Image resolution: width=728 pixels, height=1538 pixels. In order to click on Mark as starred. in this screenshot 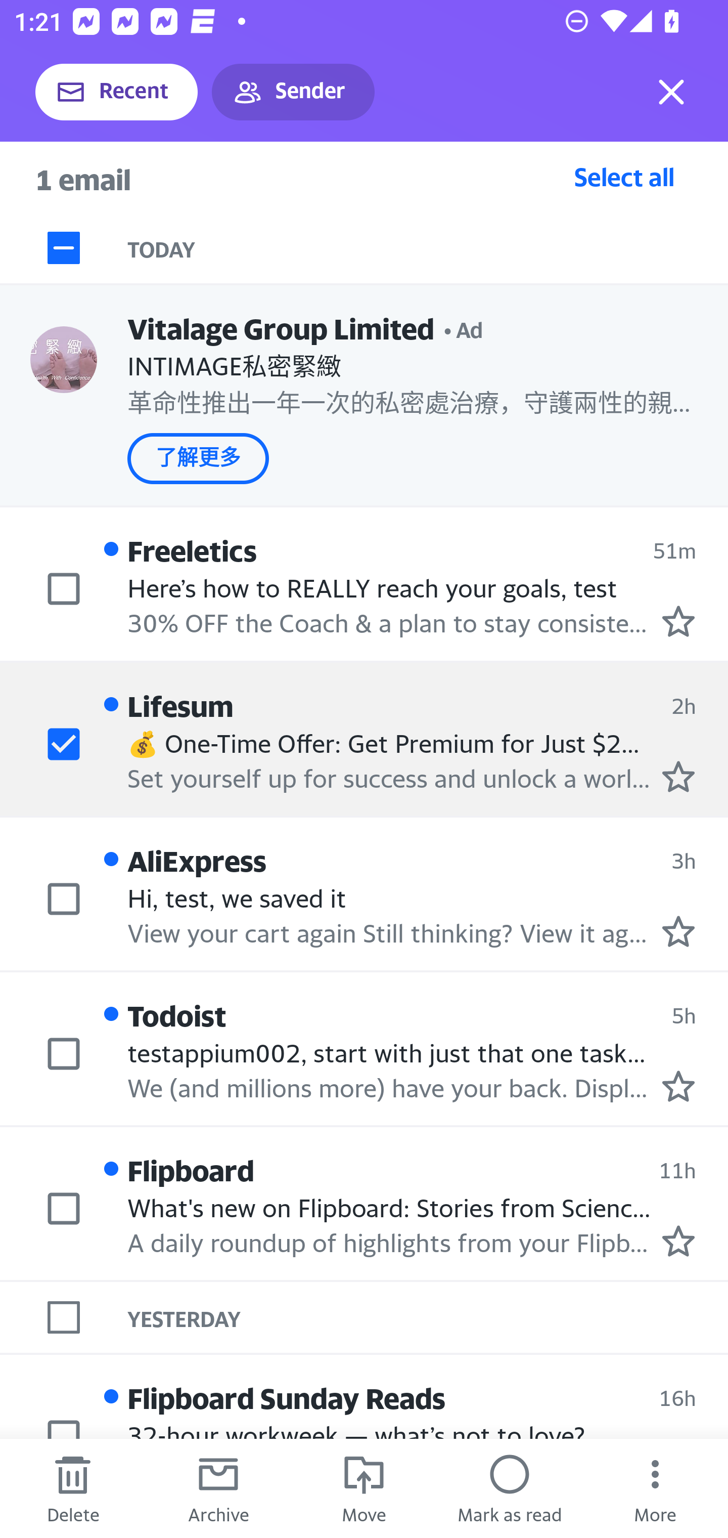, I will do `click(678, 620)`.